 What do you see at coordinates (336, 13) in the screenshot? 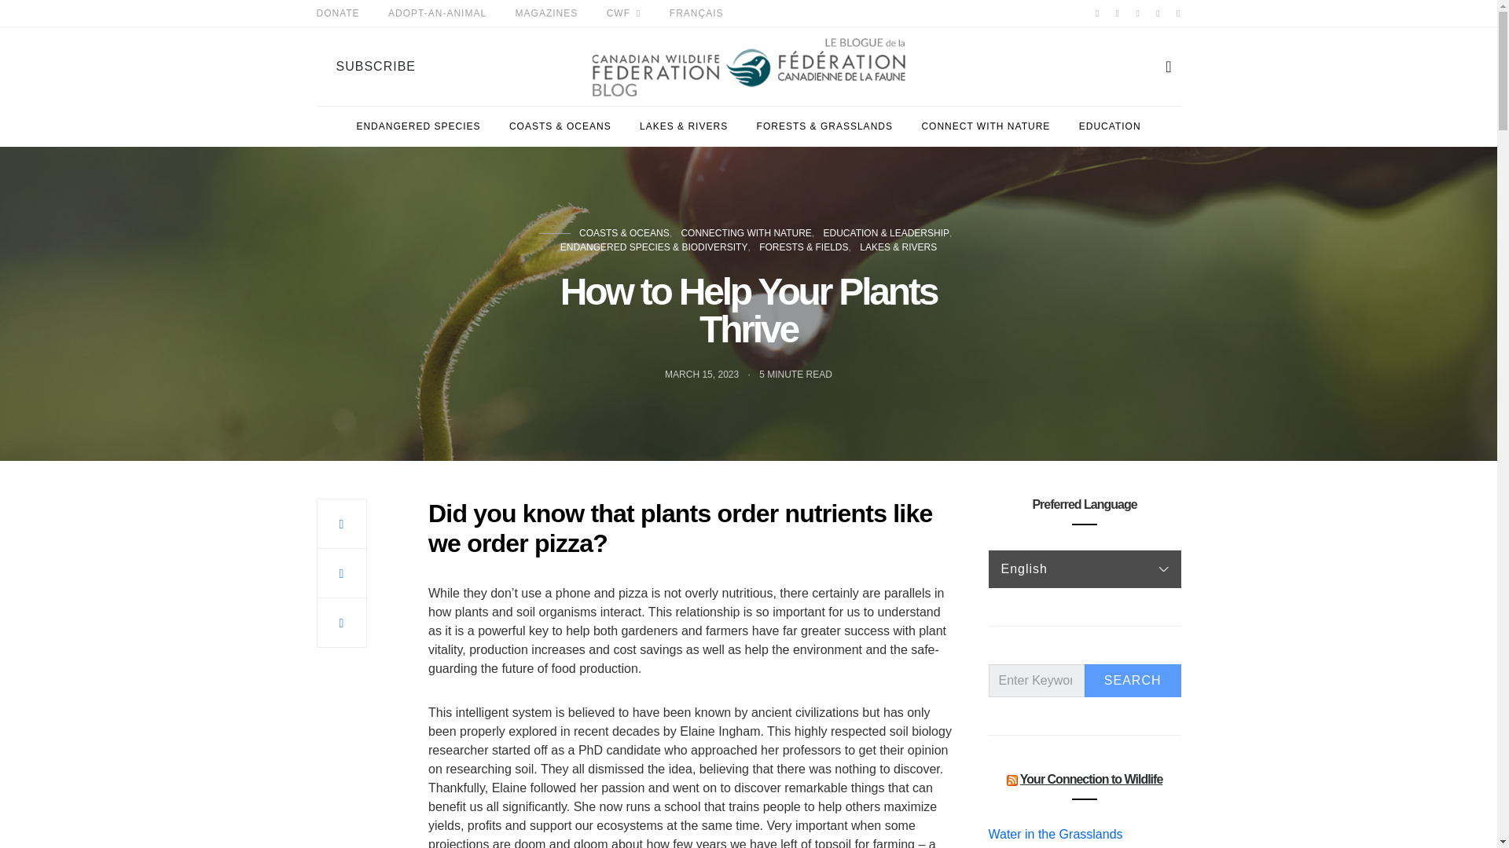
I see `DONATE` at bounding box center [336, 13].